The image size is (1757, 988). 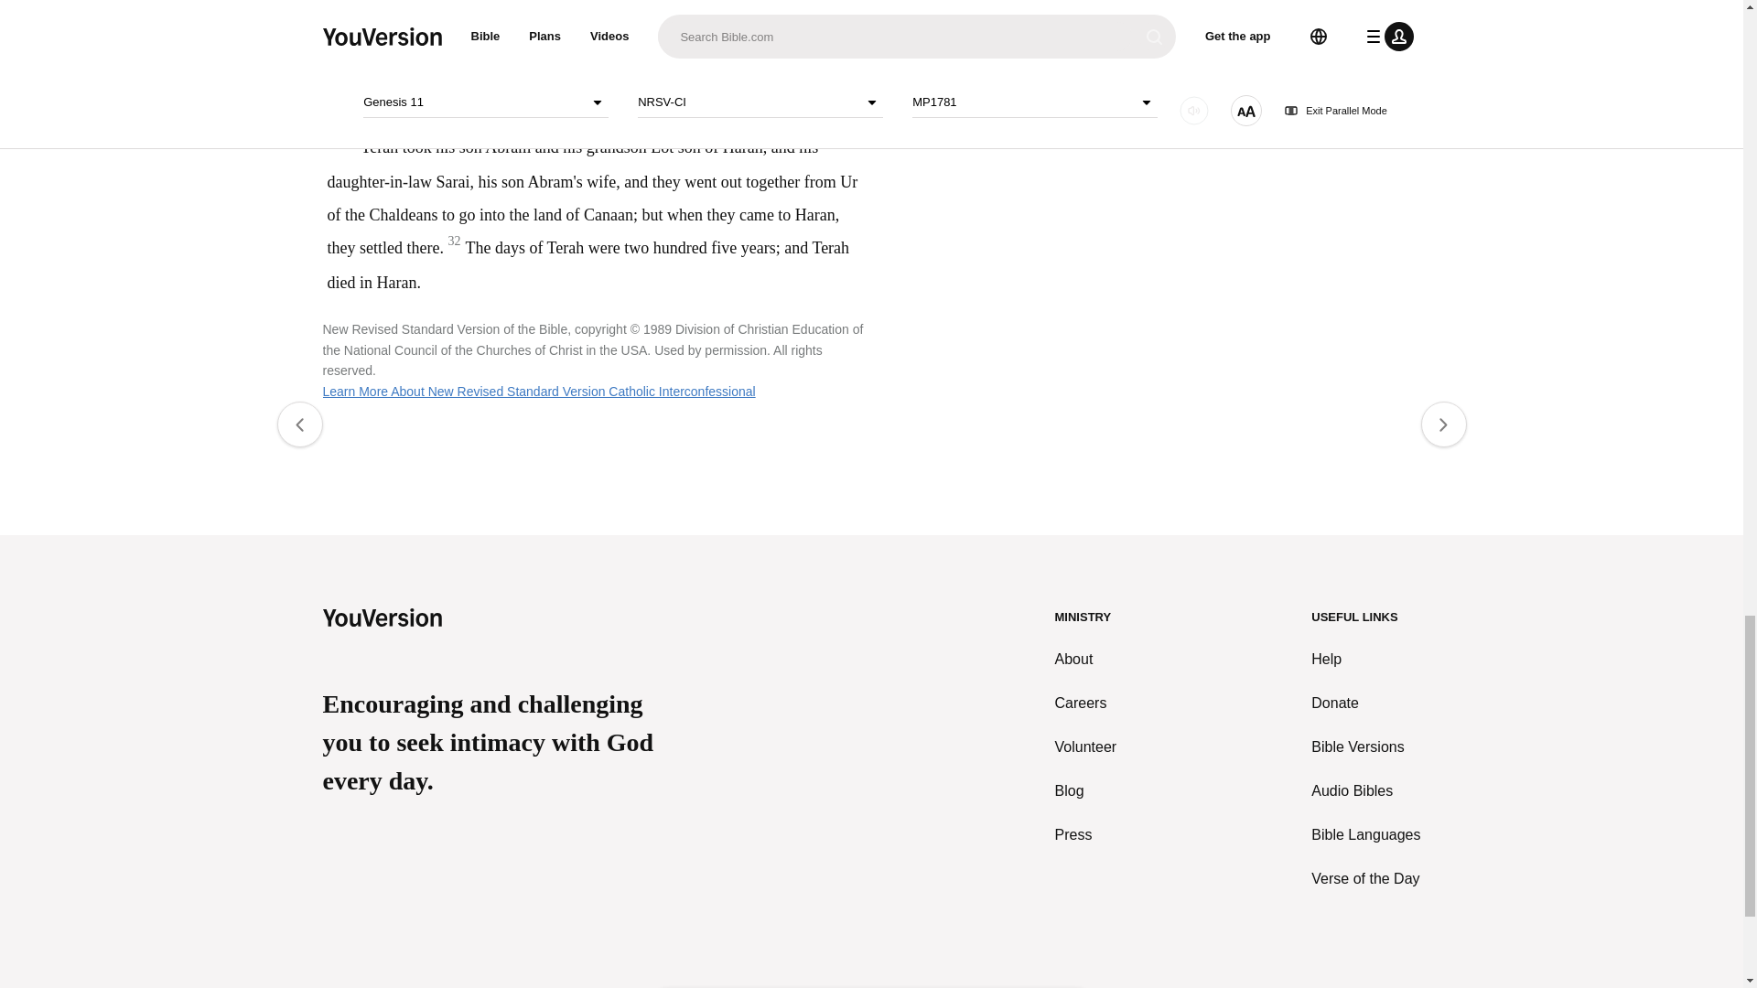 What do you see at coordinates (1086, 790) in the screenshot?
I see `Blog` at bounding box center [1086, 790].